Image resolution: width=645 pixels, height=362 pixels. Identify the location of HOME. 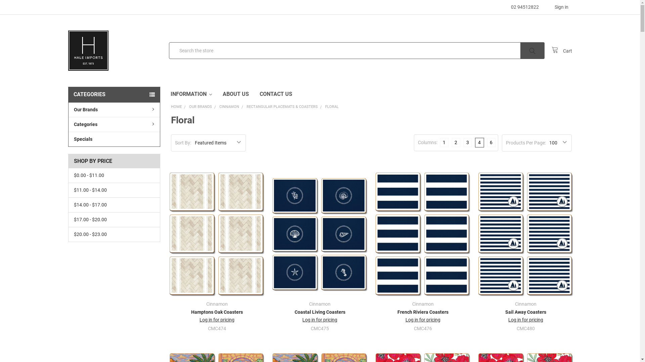
(176, 107).